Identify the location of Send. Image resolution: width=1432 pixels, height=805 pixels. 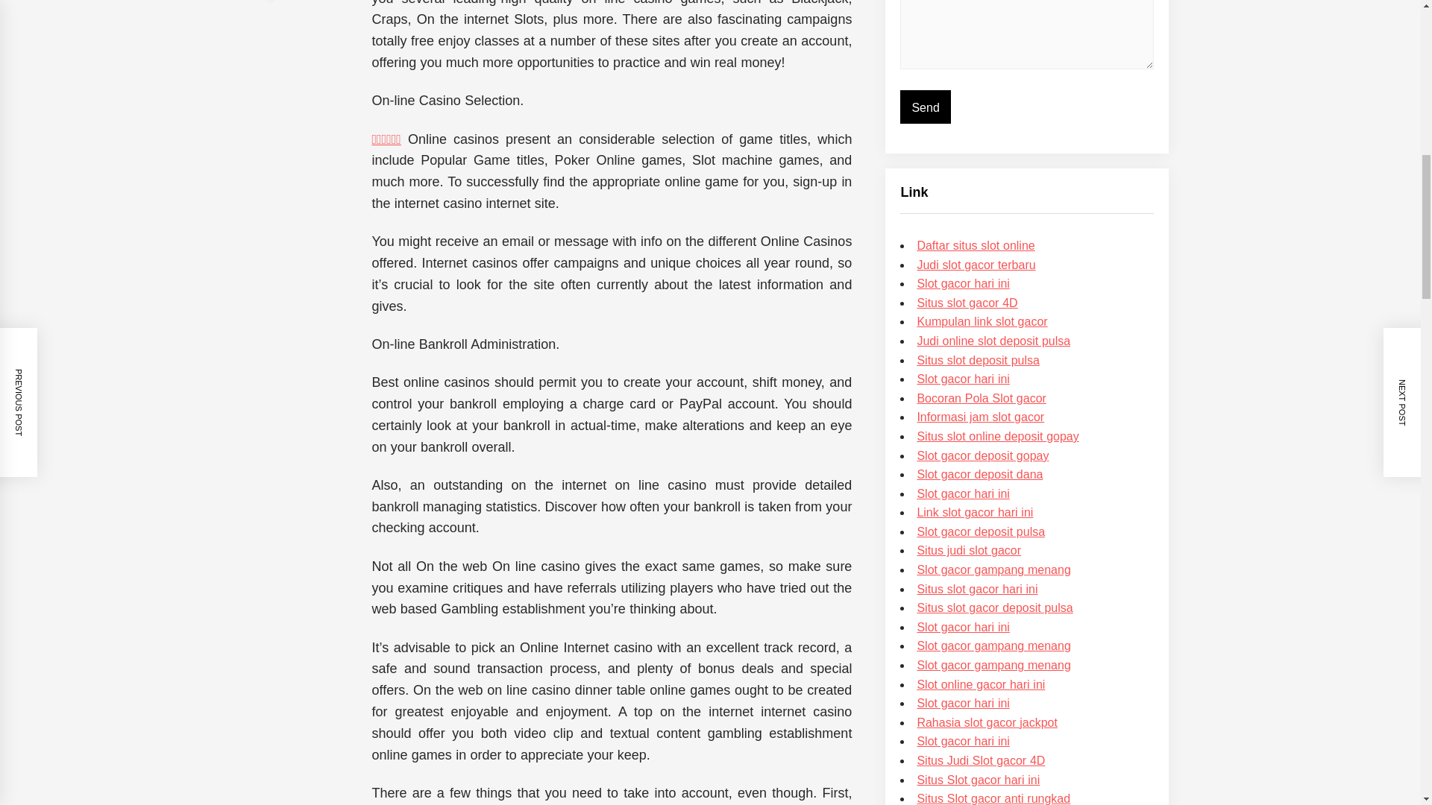
(925, 107).